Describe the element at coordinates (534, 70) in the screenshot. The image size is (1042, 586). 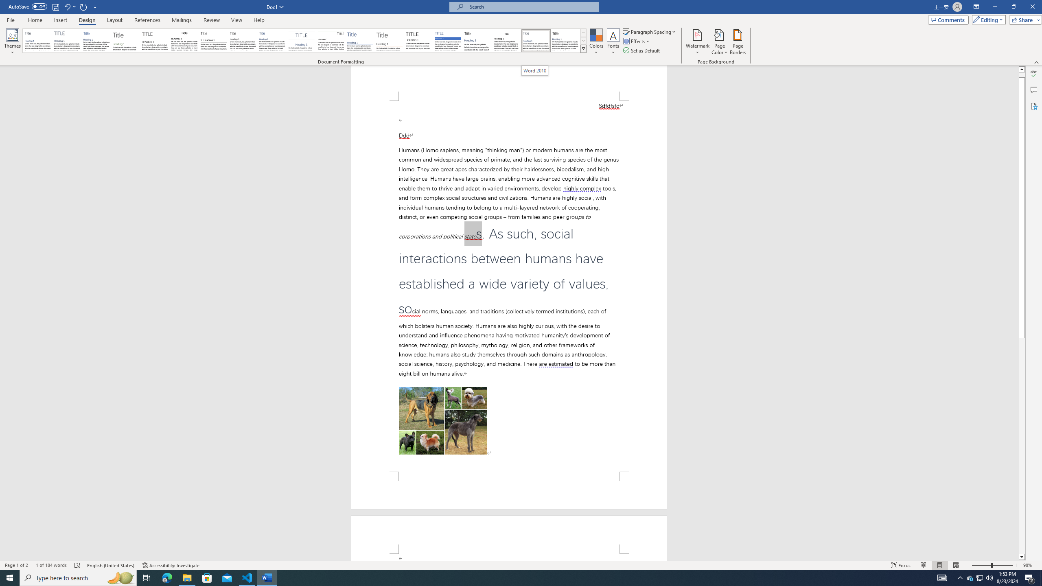
I see `Word 2010` at that location.